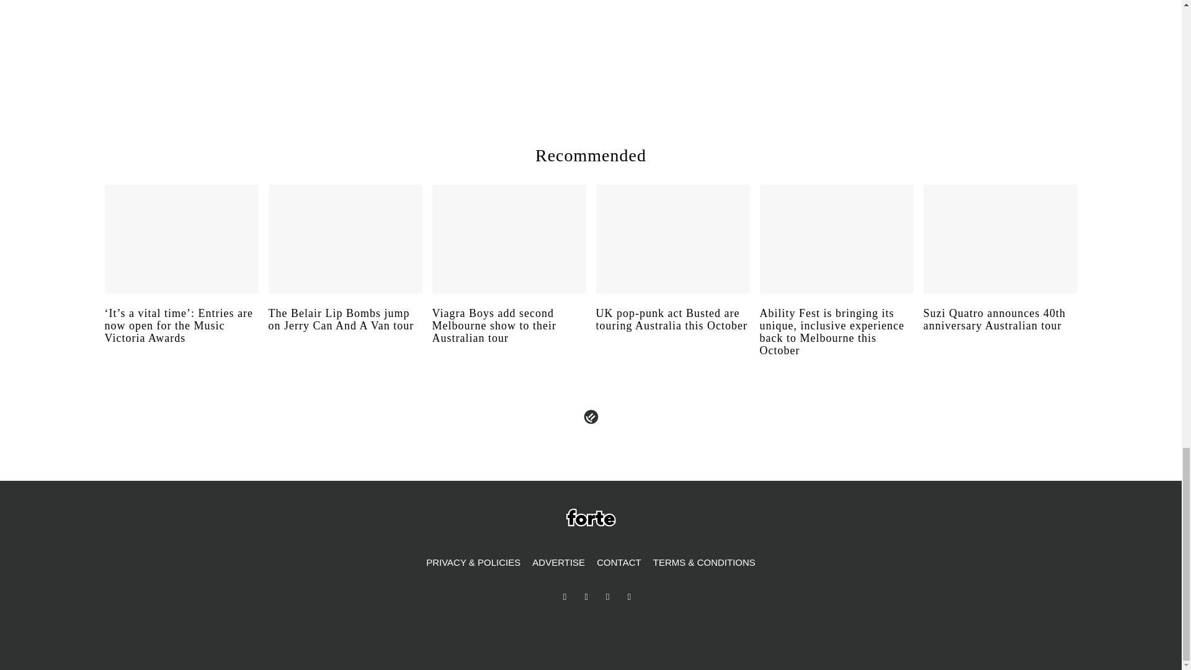  I want to click on UK pop-punk act Busted are touring Australia this October, so click(672, 331).